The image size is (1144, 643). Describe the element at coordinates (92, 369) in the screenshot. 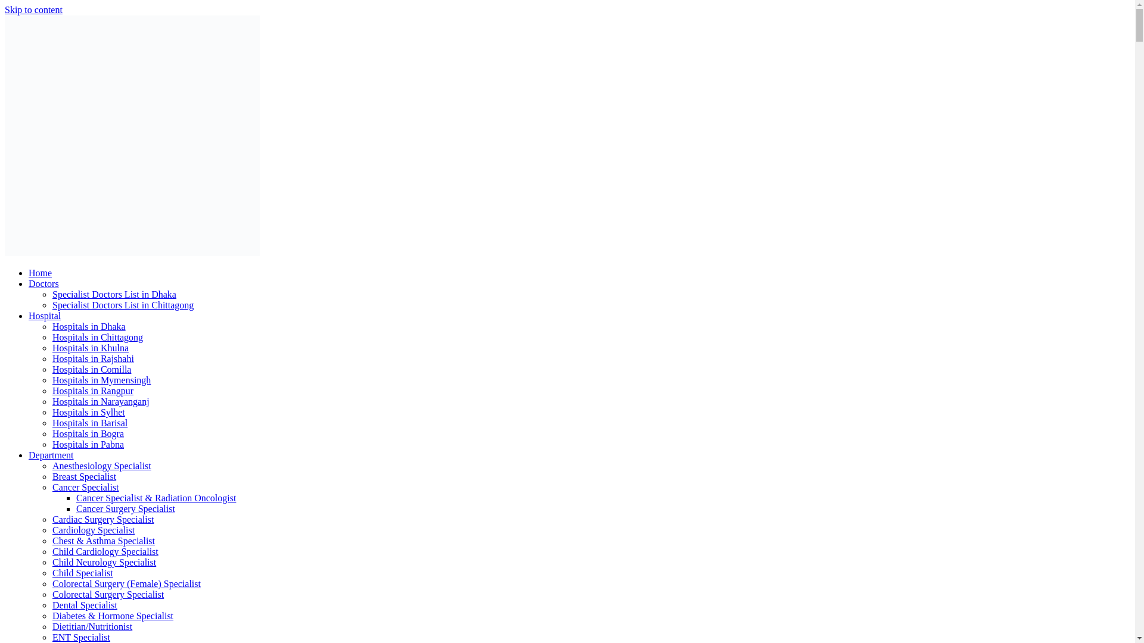

I see `Hospitals in Comilla` at that location.